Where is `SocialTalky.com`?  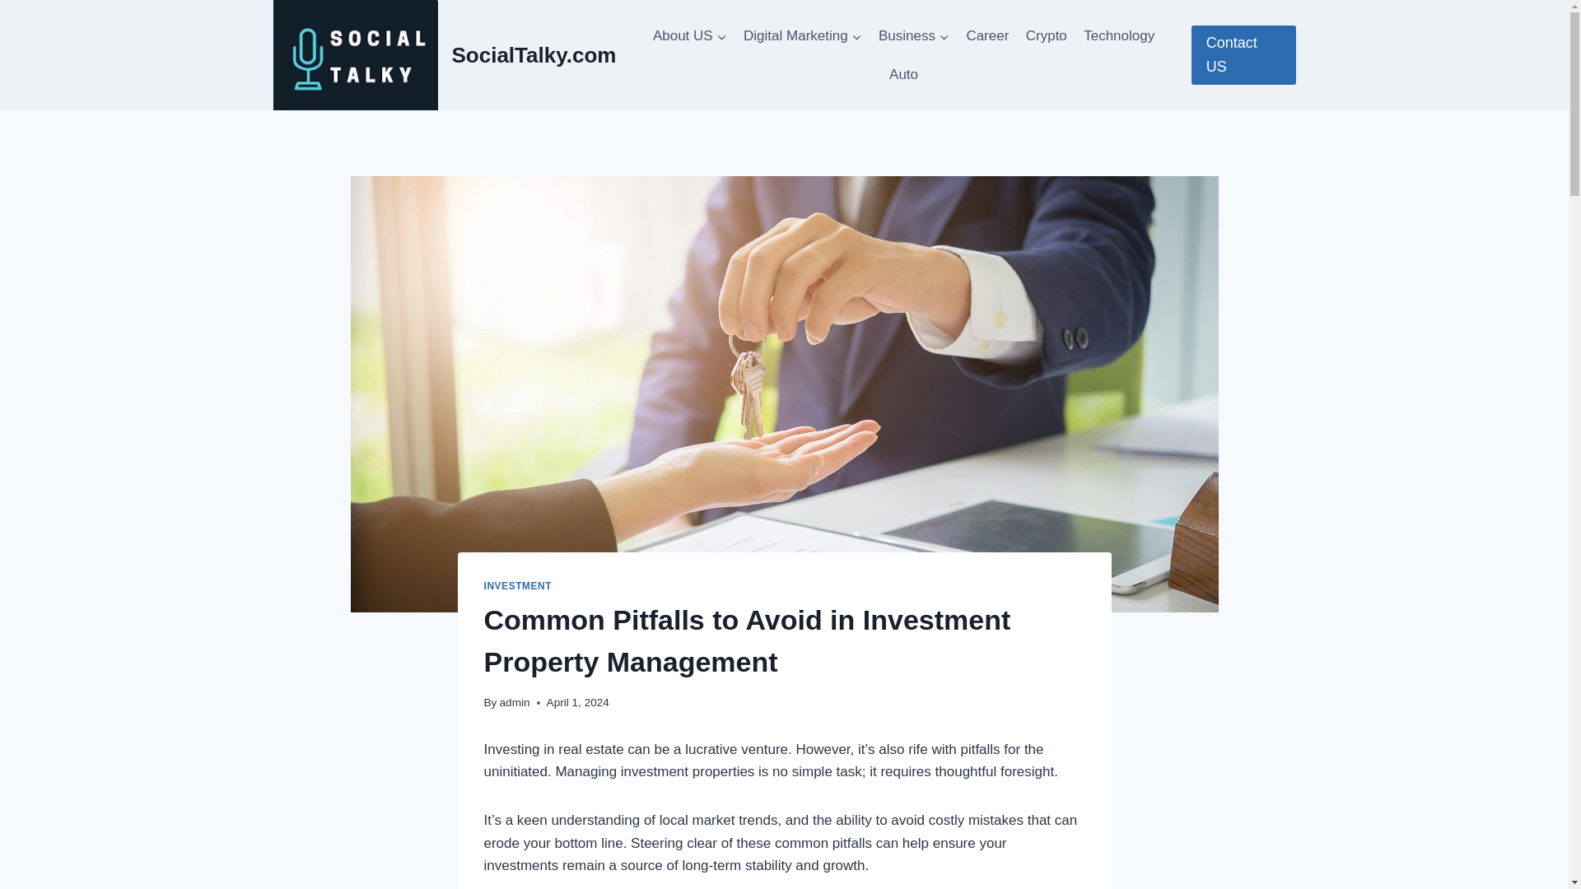 SocialTalky.com is located at coordinates (445, 54).